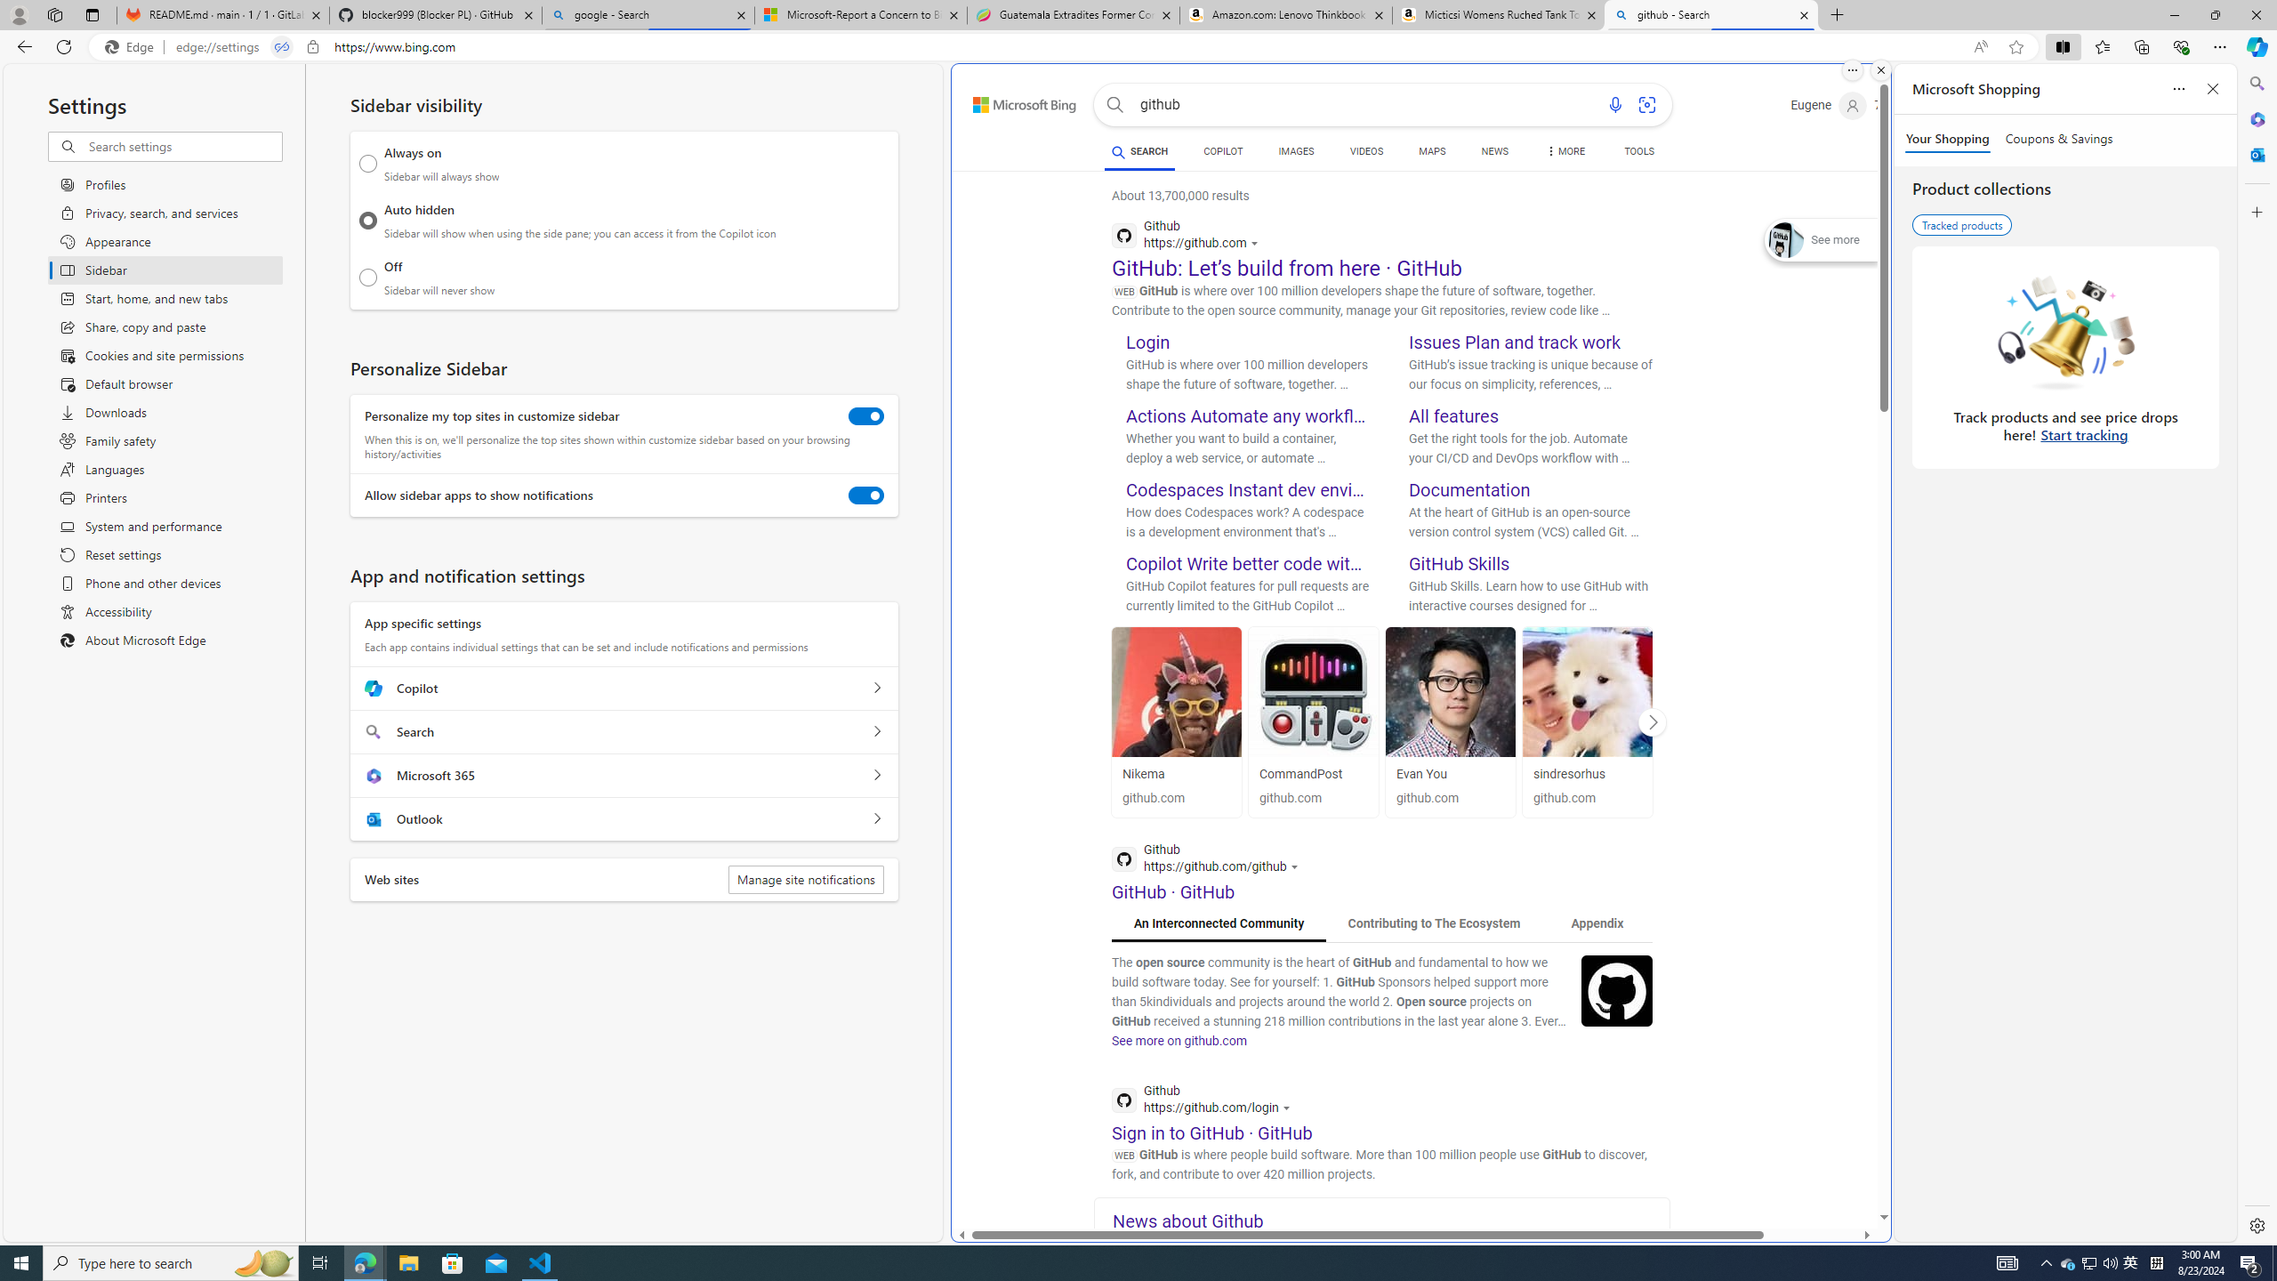 This screenshot has width=2277, height=1281. Describe the element at coordinates (1179, 1041) in the screenshot. I see `See more on github.com` at that location.